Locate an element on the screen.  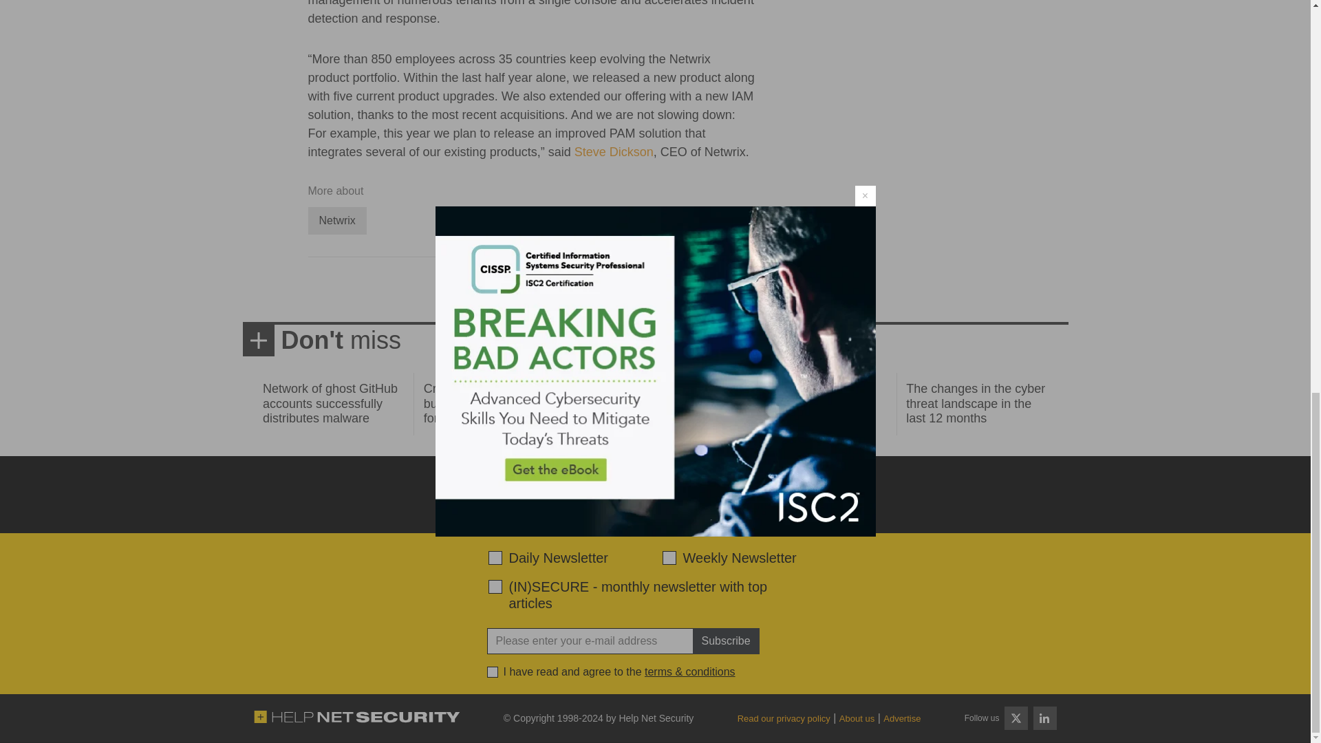
Infisical: Open-source secret management platform is located at coordinates (805, 403).